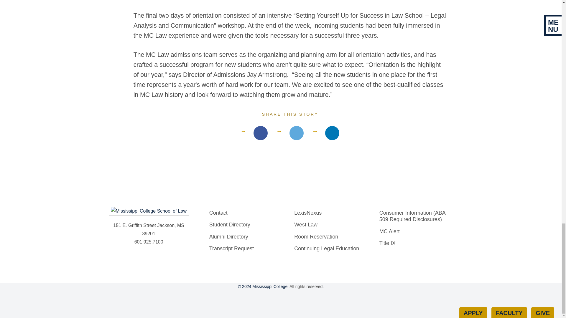  Describe the element at coordinates (414, 231) in the screenshot. I see `MC Alert` at that location.